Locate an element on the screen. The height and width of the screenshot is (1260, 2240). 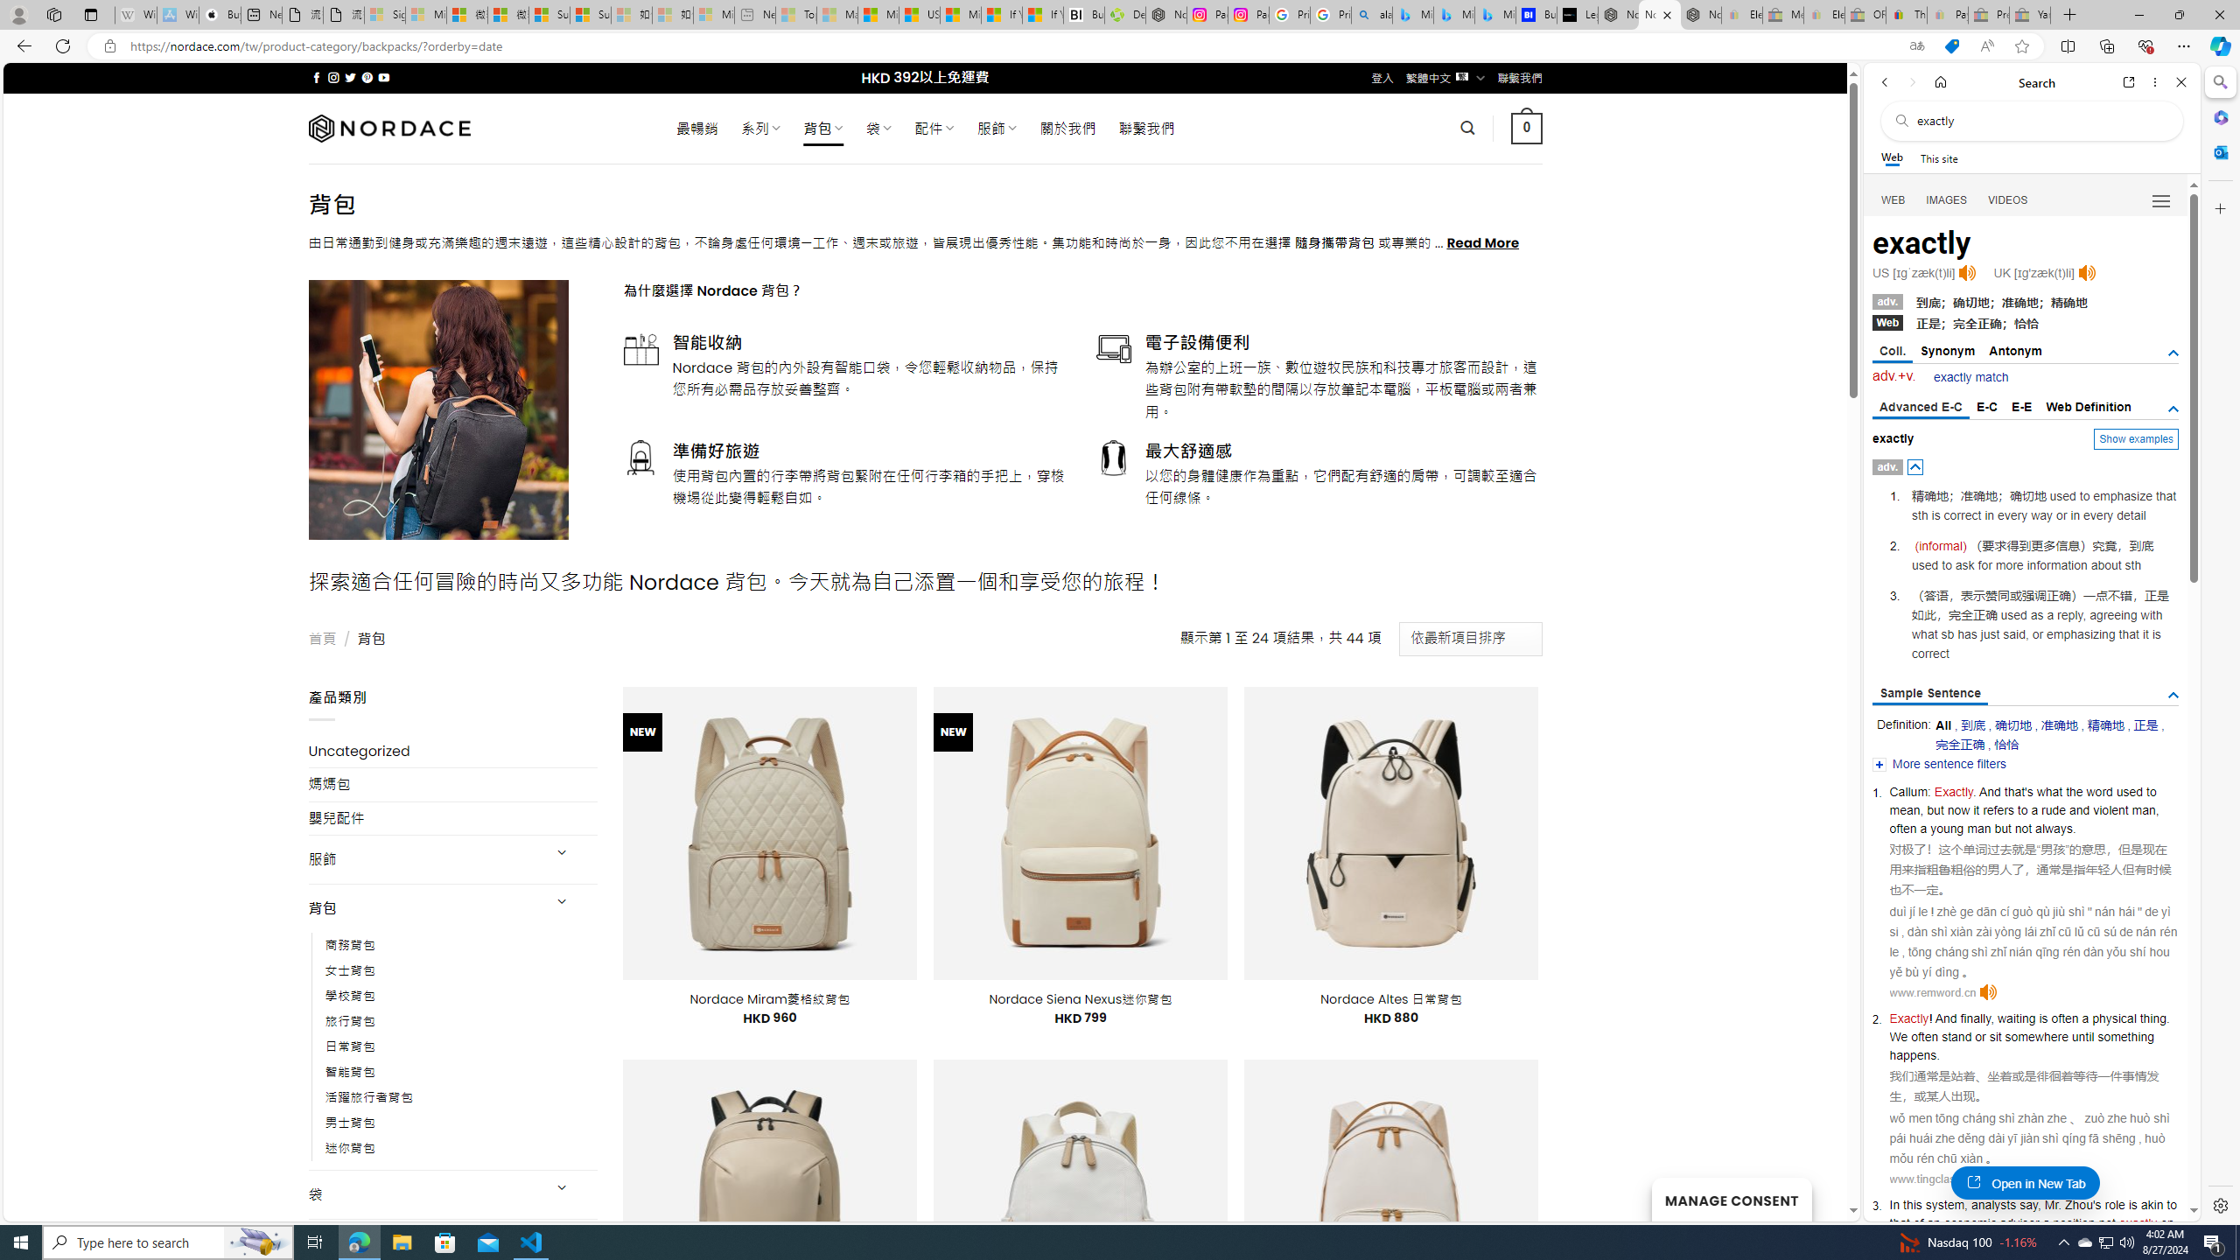
Advanced E-C is located at coordinates (1921, 408).